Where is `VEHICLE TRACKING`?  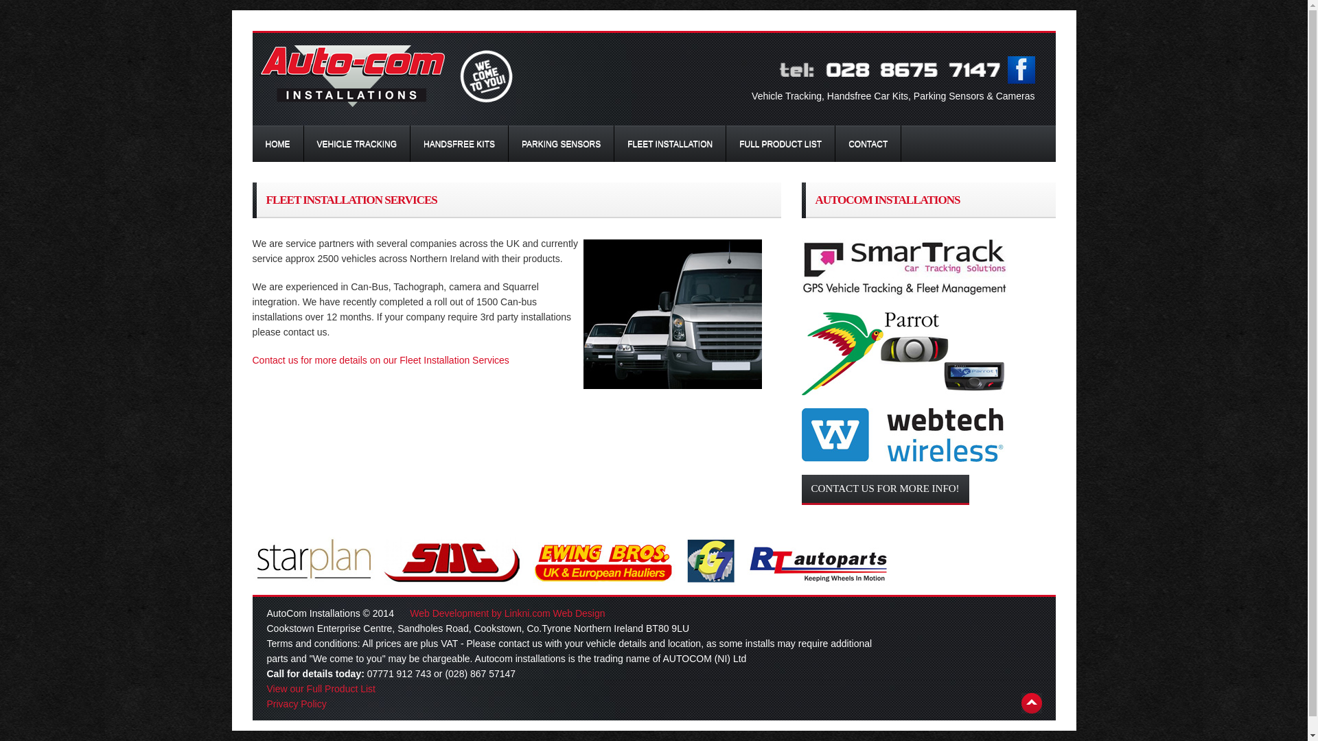
VEHICLE TRACKING is located at coordinates (356, 143).